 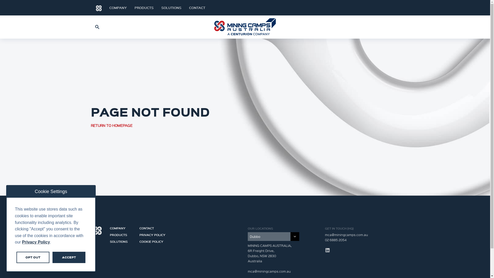 I want to click on COMPANY, so click(x=122, y=227).